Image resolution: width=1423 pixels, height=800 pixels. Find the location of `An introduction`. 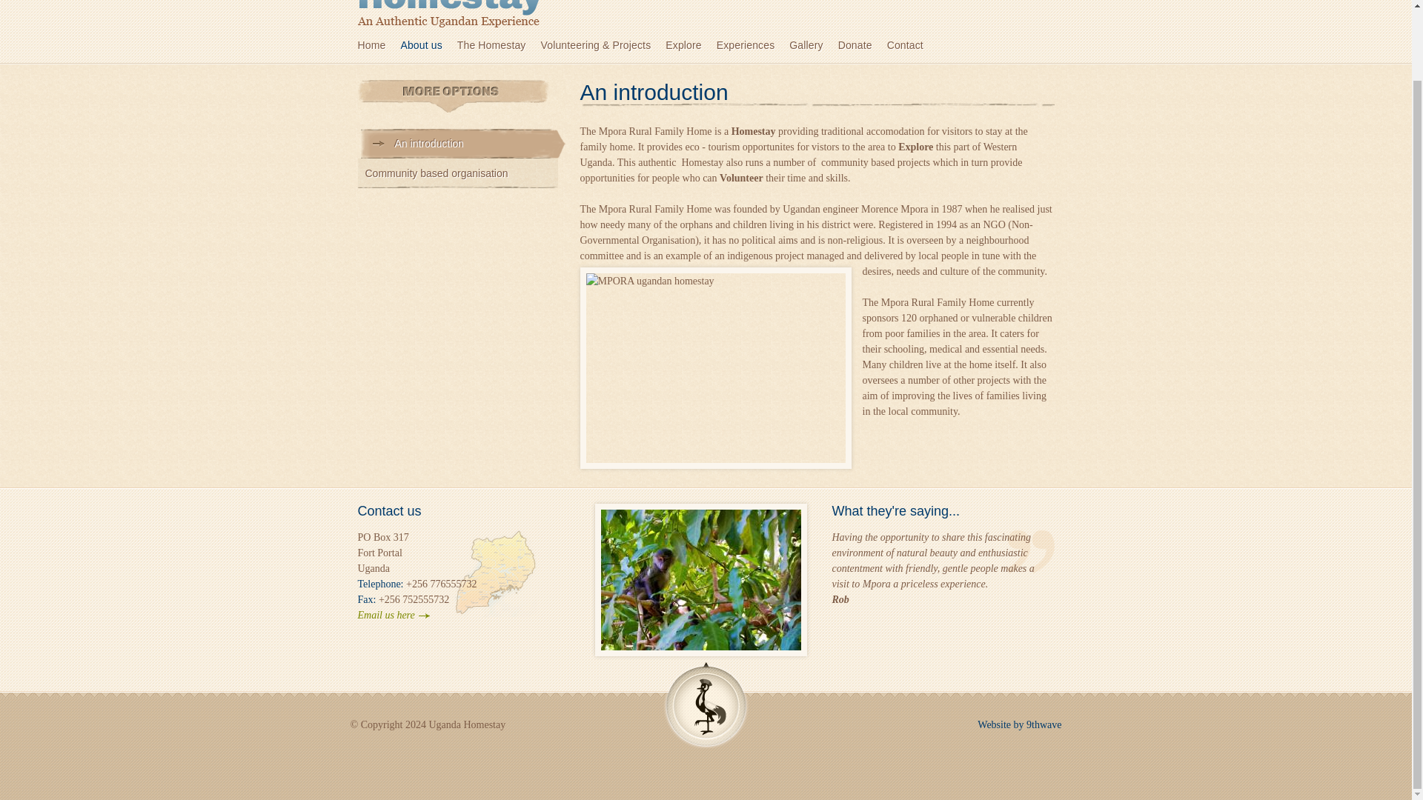

An introduction is located at coordinates (466, 150).